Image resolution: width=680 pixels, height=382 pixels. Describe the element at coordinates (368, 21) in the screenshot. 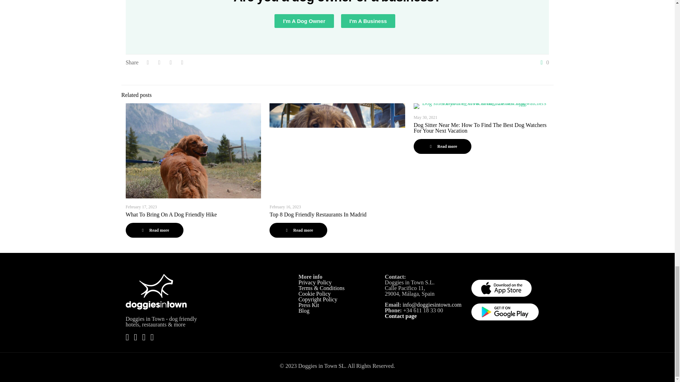

I see `I'm A Business` at that location.